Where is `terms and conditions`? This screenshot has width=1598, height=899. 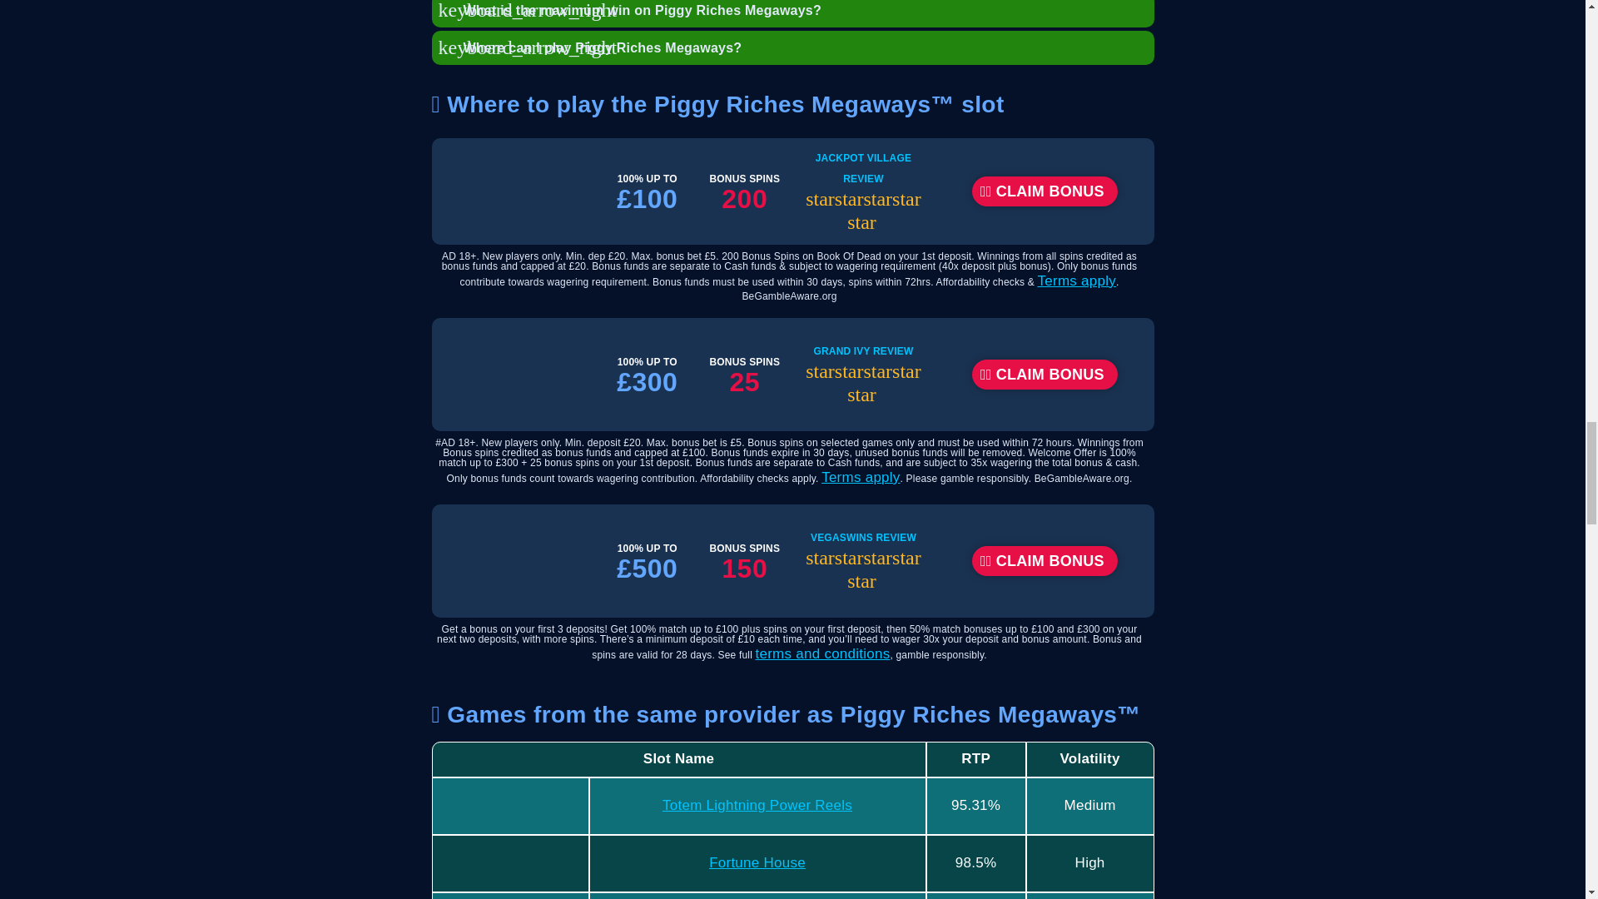 terms and conditions is located at coordinates (822, 653).